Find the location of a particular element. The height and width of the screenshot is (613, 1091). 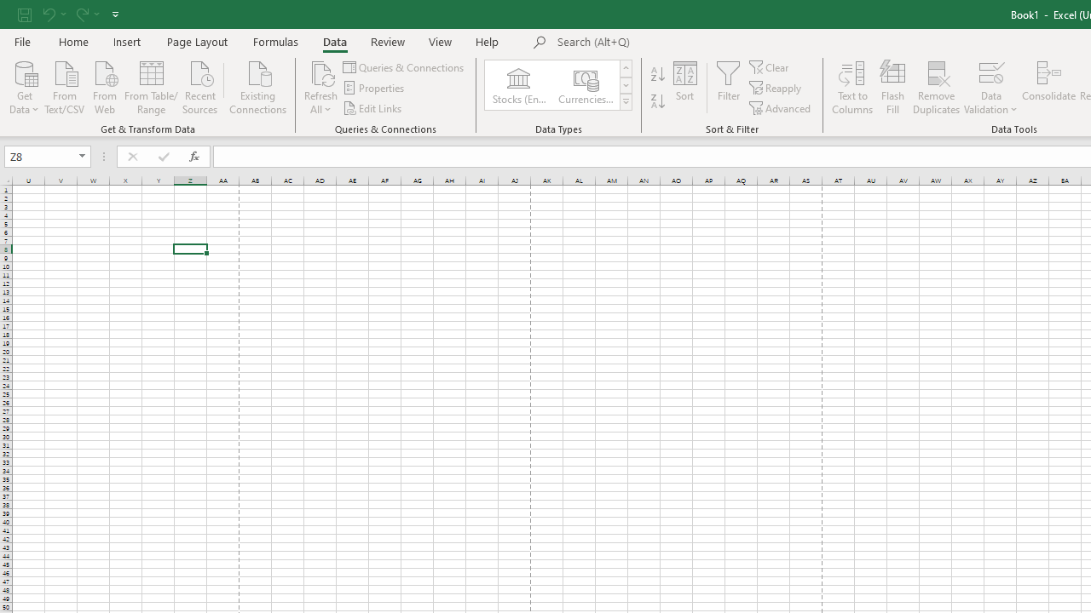

Stocks (English) is located at coordinates (518, 85).